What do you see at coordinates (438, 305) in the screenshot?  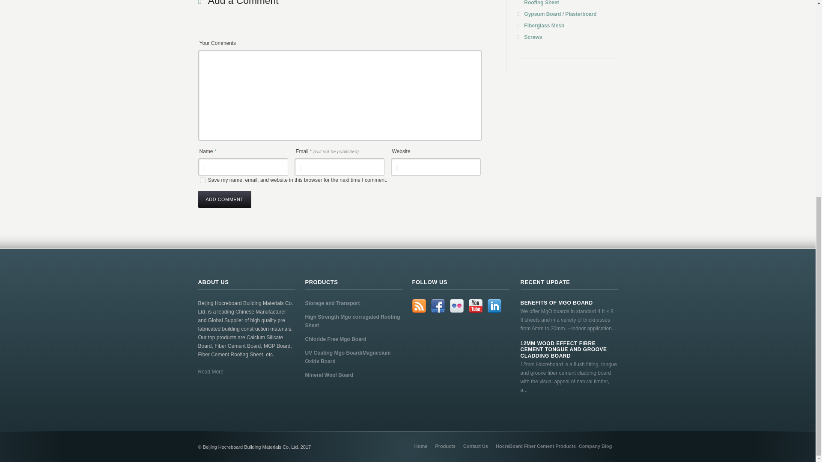 I see `Facebook` at bounding box center [438, 305].